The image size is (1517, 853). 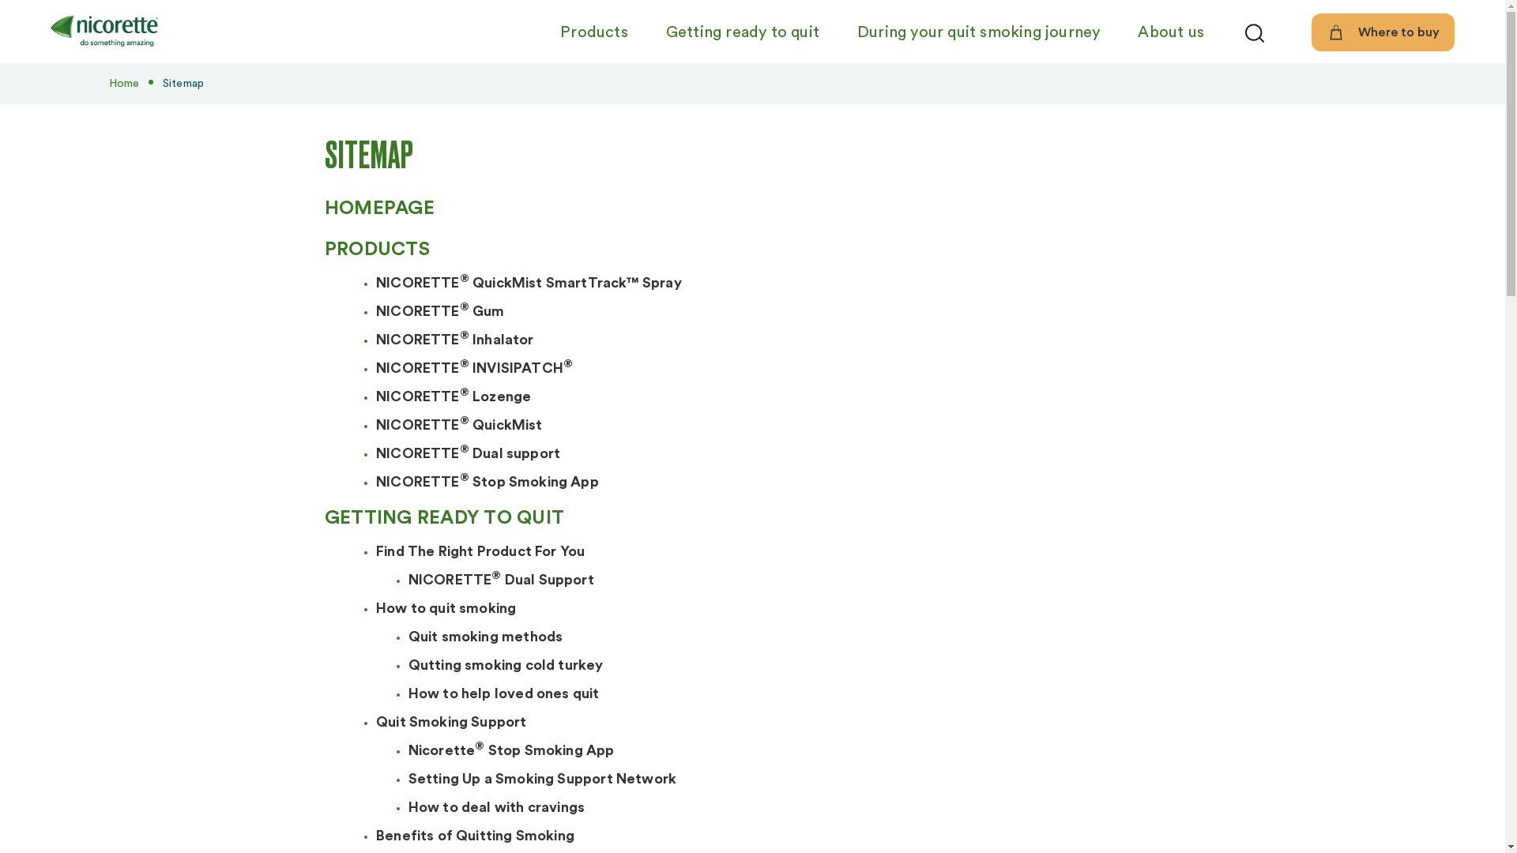 What do you see at coordinates (752, 155) in the screenshot?
I see `SITEMAP` at bounding box center [752, 155].